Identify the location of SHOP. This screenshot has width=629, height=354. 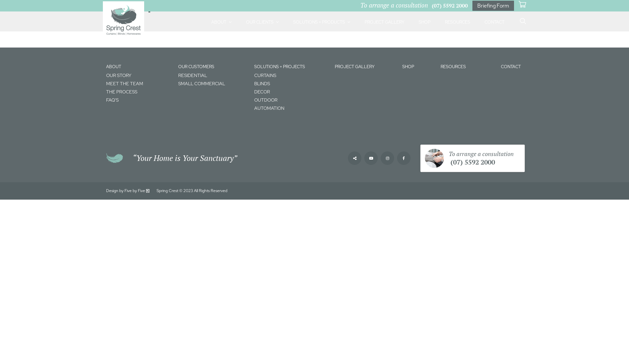
(425, 22).